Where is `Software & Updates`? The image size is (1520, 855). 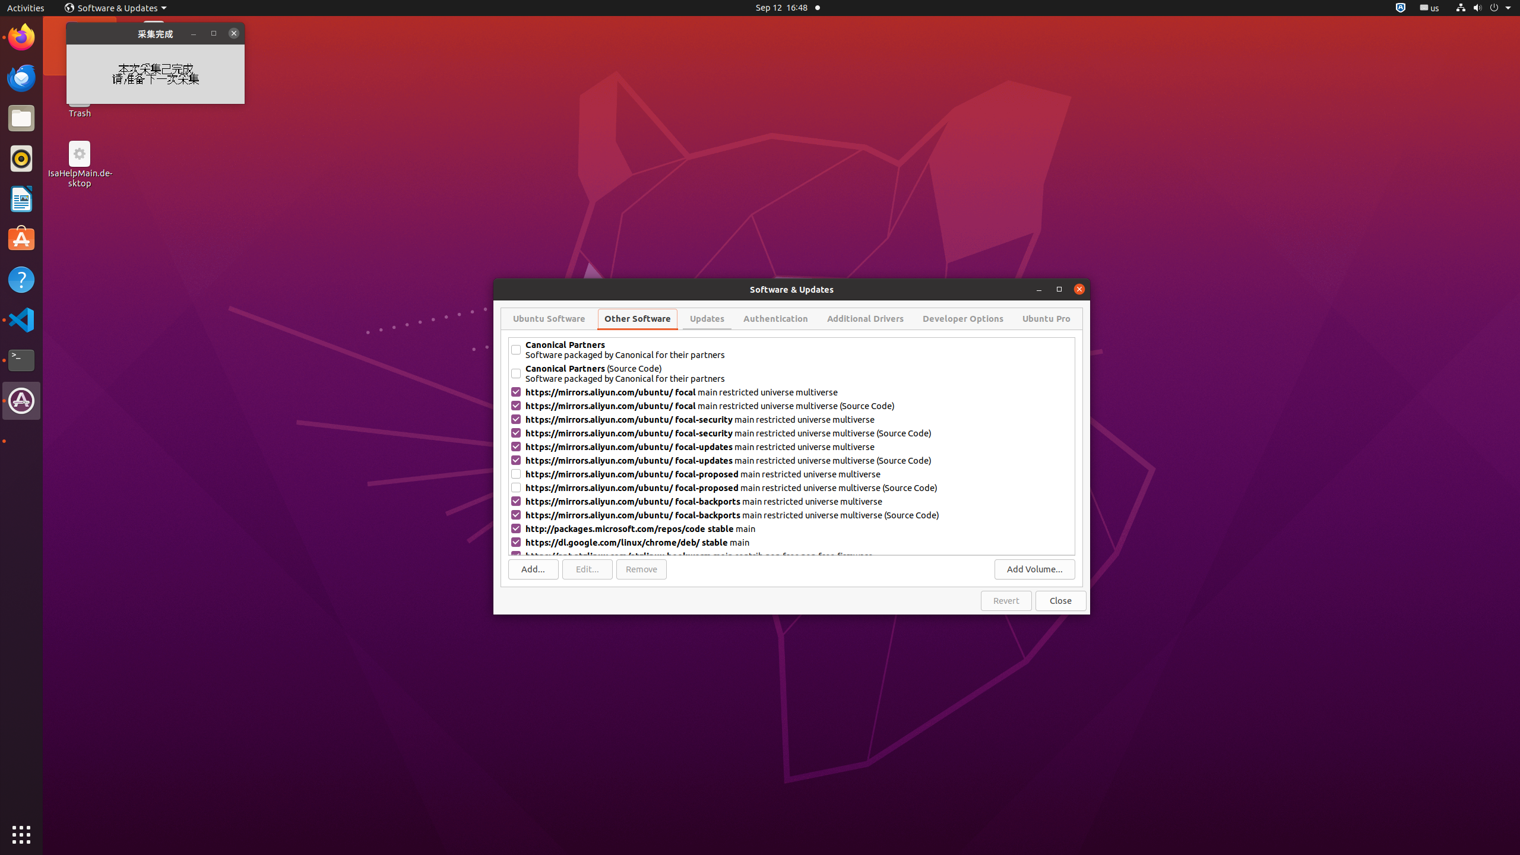
Software & Updates is located at coordinates (21, 401).